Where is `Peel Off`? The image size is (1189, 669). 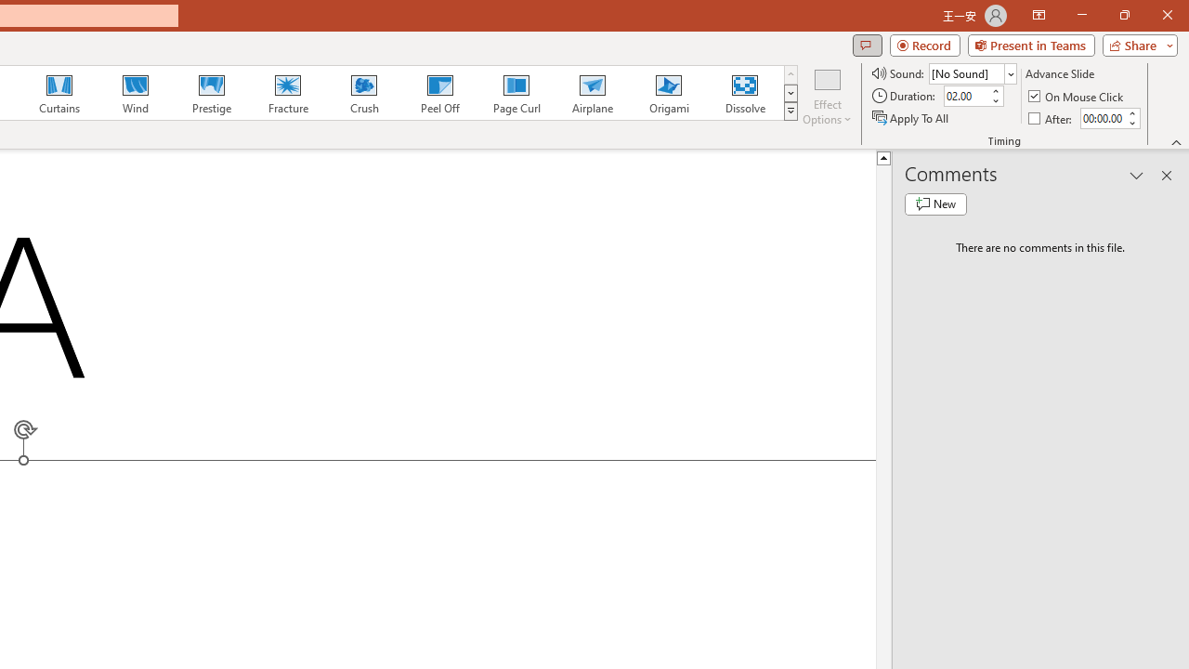
Peel Off is located at coordinates (439, 93).